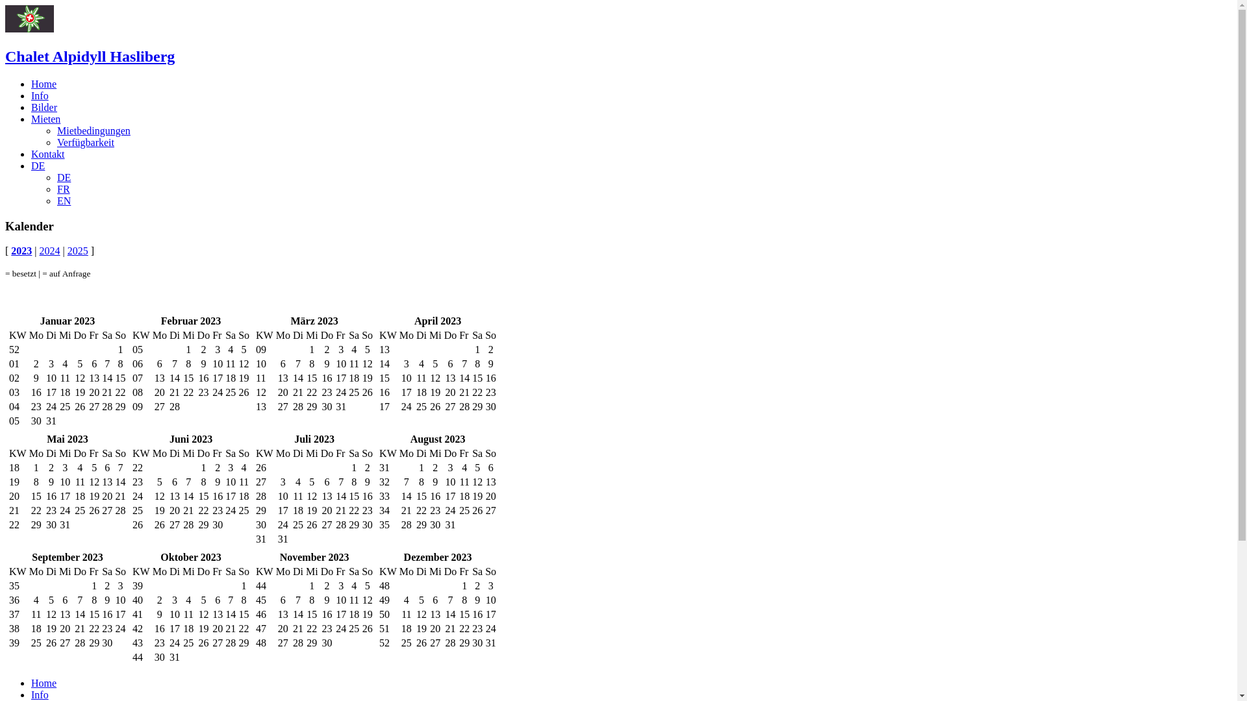 The width and height of the screenshot is (1247, 701). Describe the element at coordinates (44, 84) in the screenshot. I see `Home` at that location.